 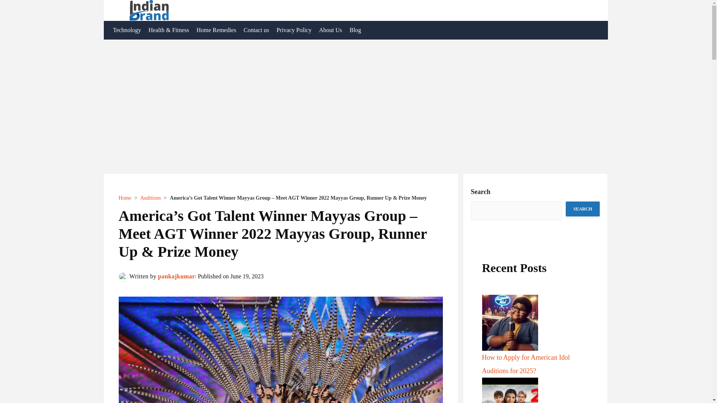 I want to click on Blog, so click(x=355, y=30).